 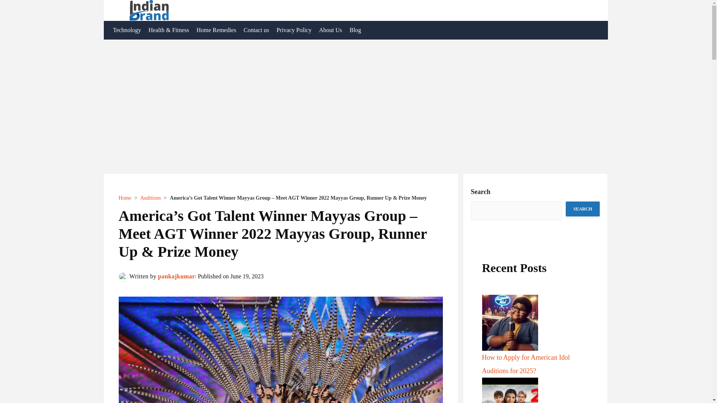 I want to click on Blog, so click(x=355, y=30).